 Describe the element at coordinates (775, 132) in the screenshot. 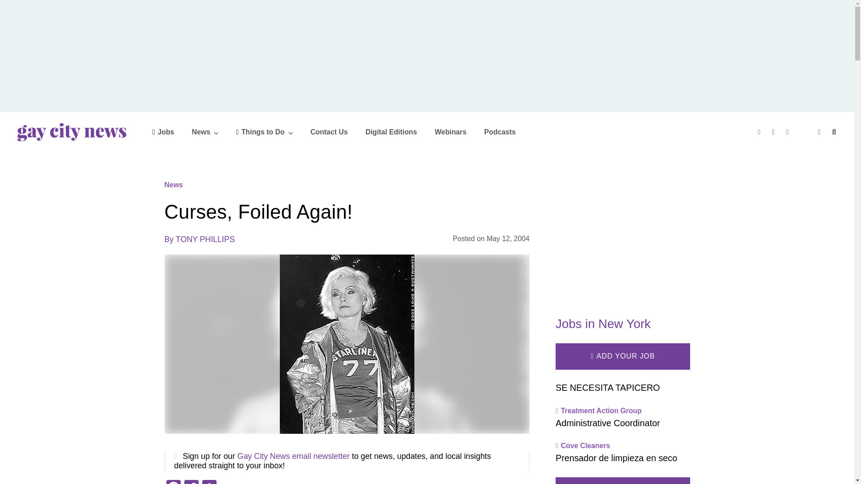

I see `Twitter` at that location.